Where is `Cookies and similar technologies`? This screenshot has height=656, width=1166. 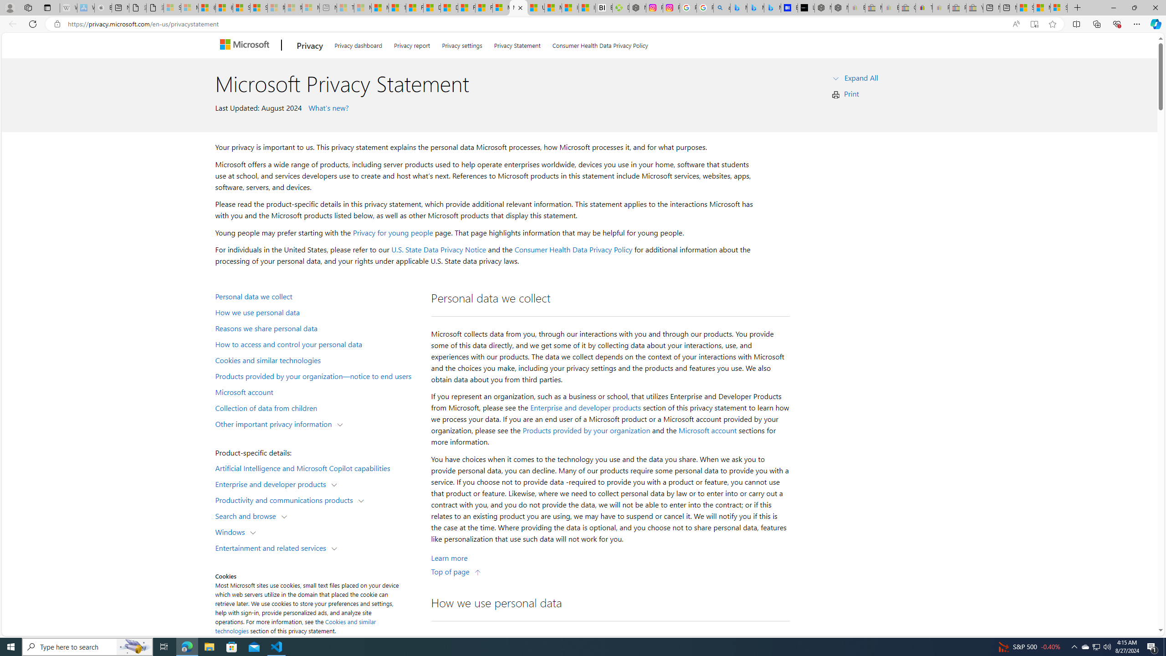 Cookies and similar technologies is located at coordinates (295, 626).